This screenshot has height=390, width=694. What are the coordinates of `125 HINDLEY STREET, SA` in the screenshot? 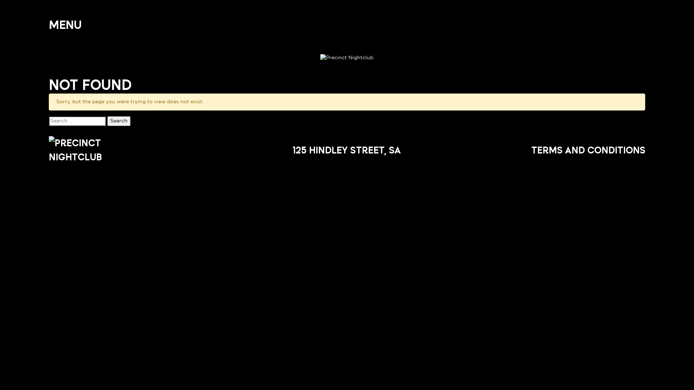 It's located at (347, 150).